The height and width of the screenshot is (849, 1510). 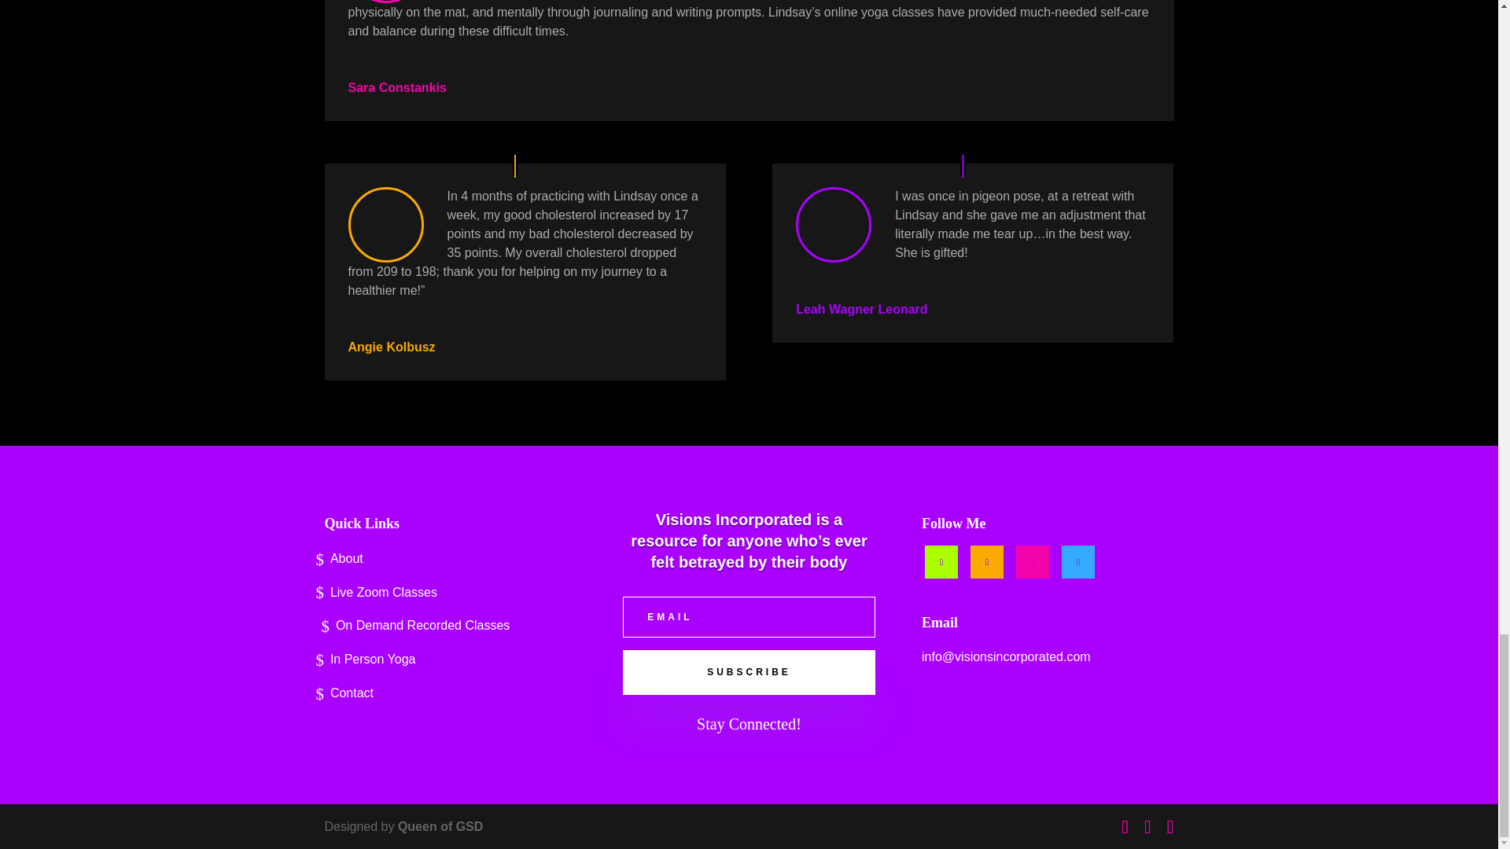 I want to click on In Person Yoga, so click(x=450, y=663).